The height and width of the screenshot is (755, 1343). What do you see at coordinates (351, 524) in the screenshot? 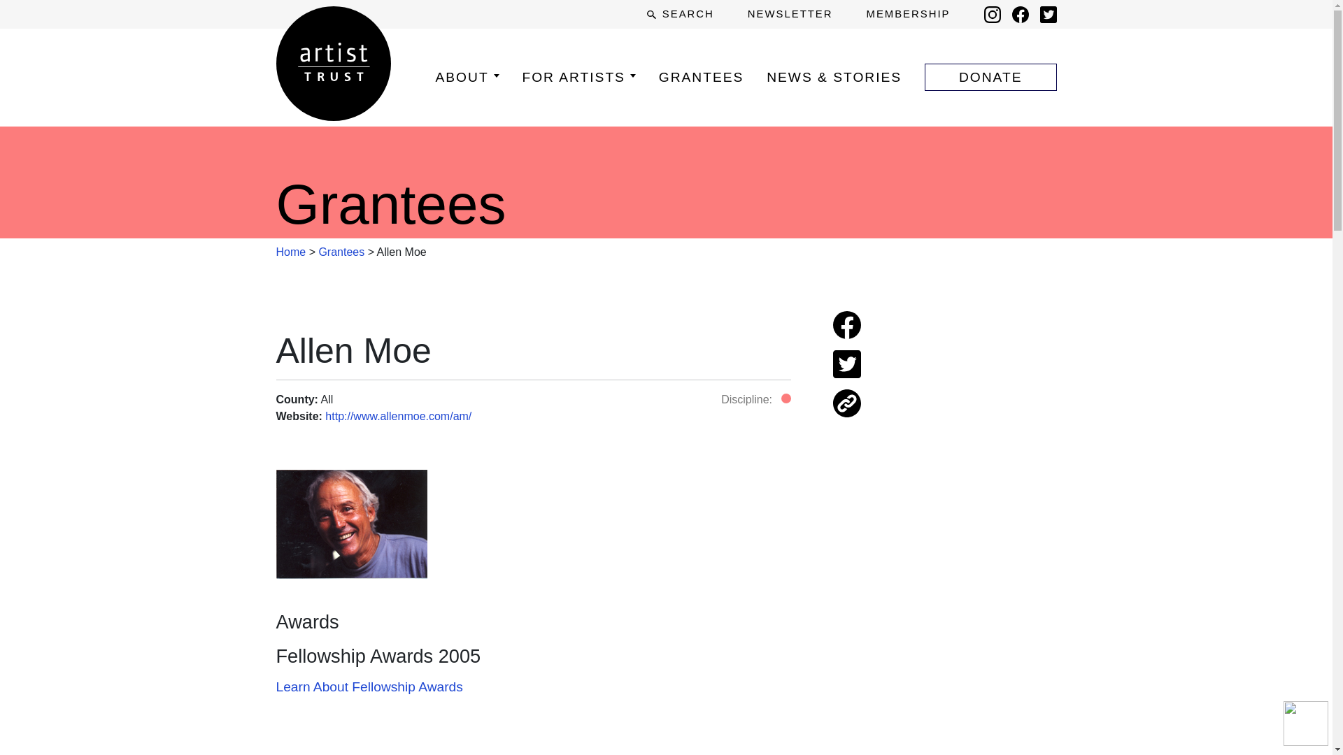
I see `MoeP` at bounding box center [351, 524].